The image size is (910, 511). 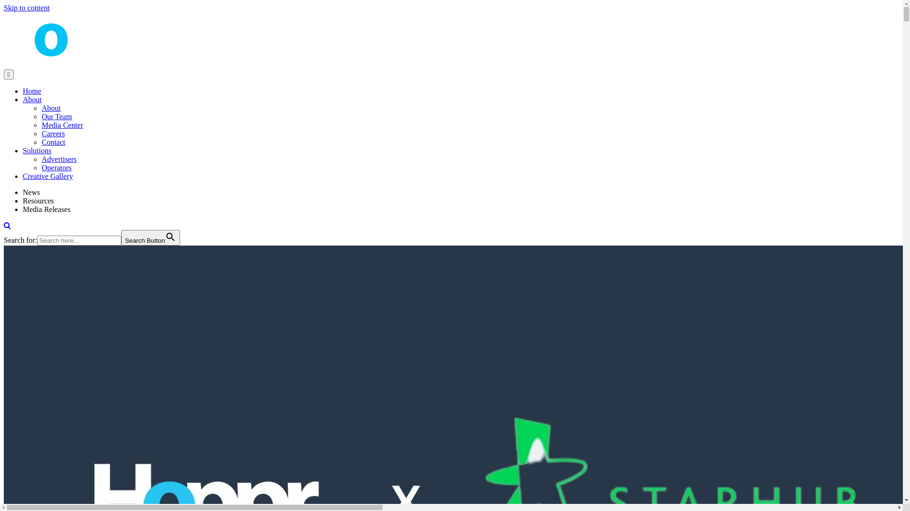 I want to click on Solutions, so click(x=37, y=150).